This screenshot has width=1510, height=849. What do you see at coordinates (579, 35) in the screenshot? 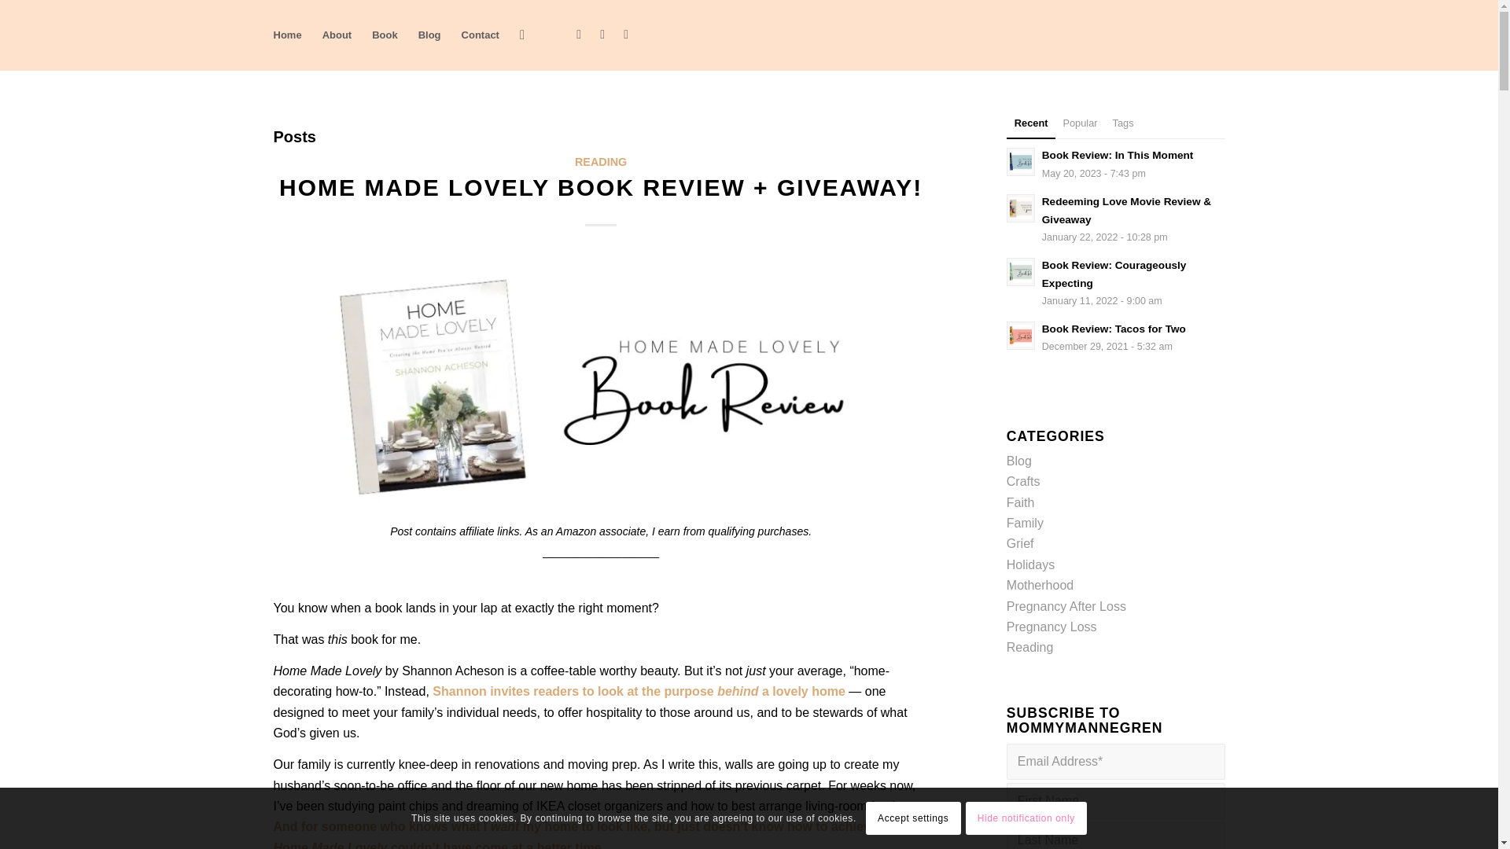
I see `Facebook` at bounding box center [579, 35].